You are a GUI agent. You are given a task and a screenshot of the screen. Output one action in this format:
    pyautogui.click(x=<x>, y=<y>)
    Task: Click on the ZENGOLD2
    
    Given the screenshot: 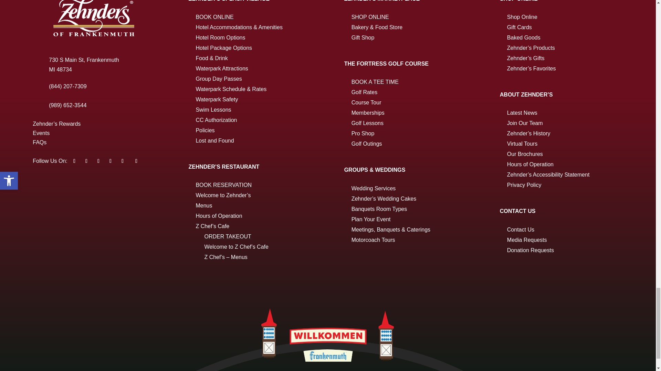 What is the action you would take?
    pyautogui.click(x=94, y=20)
    